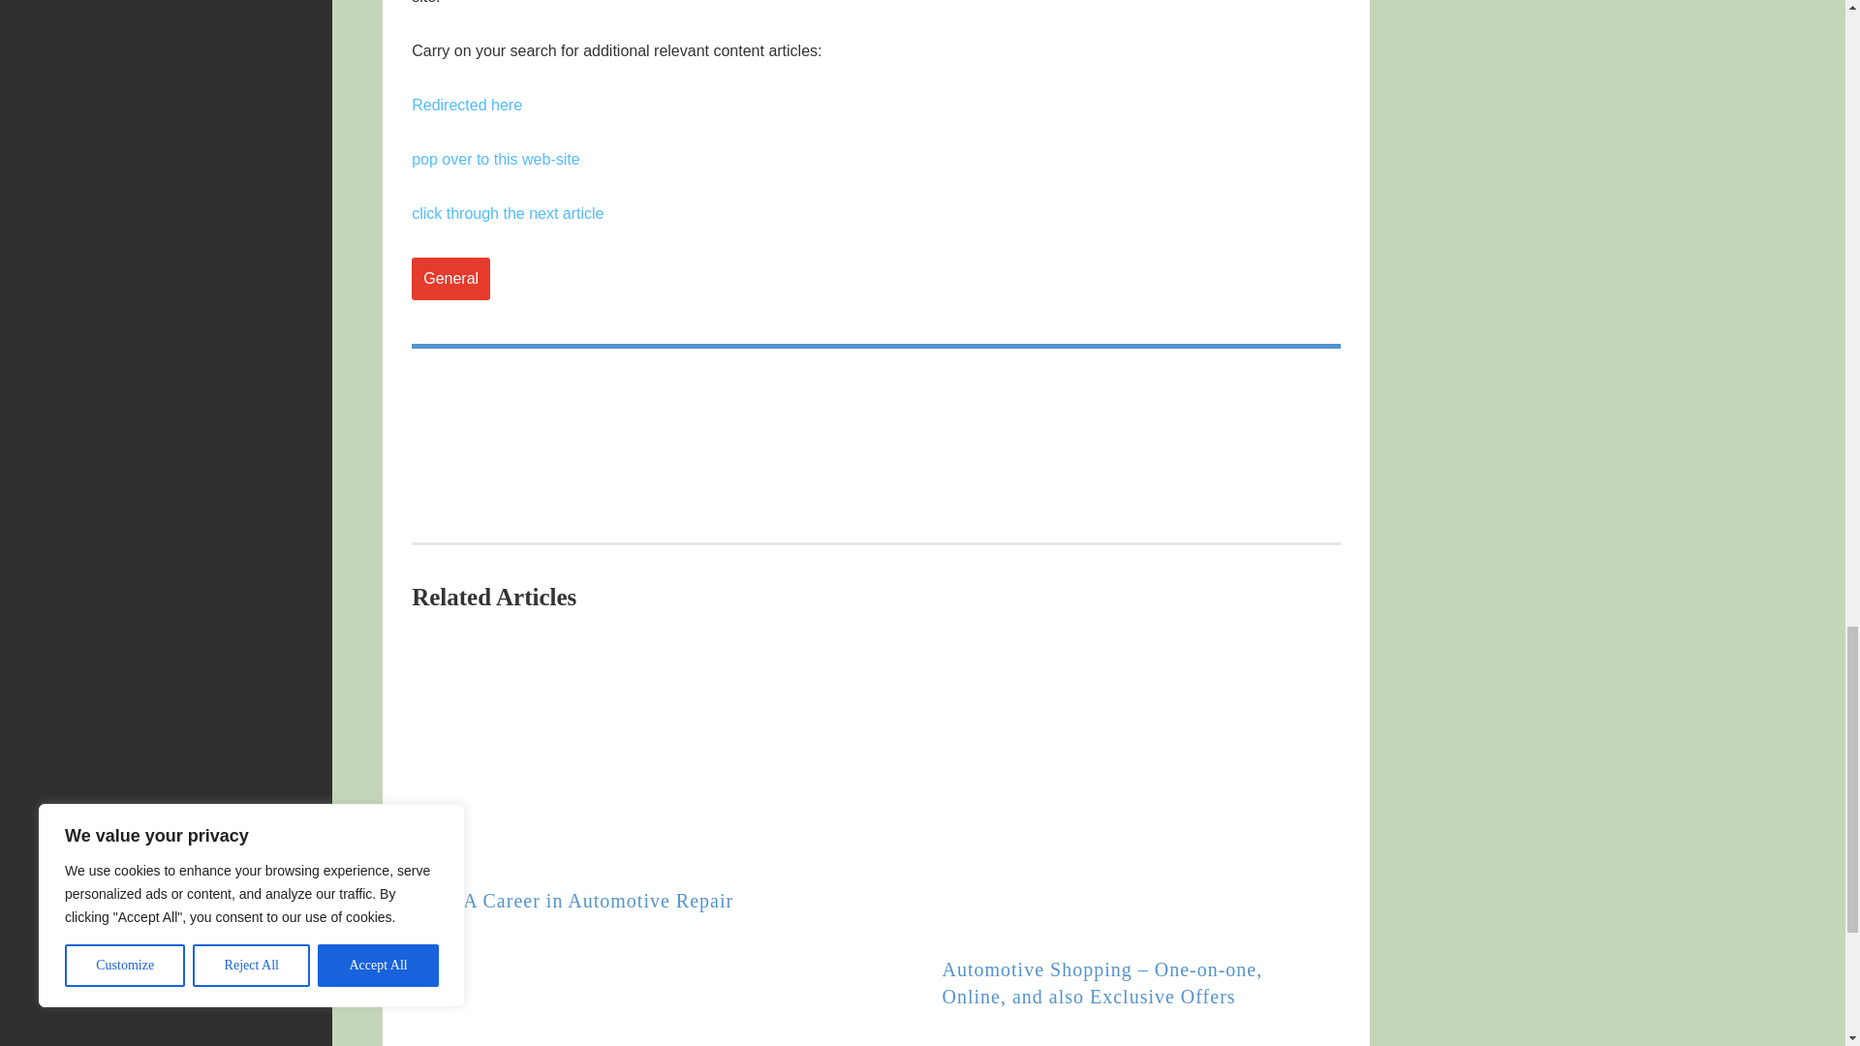 This screenshot has width=1860, height=1046. I want to click on click through the next article, so click(507, 213).